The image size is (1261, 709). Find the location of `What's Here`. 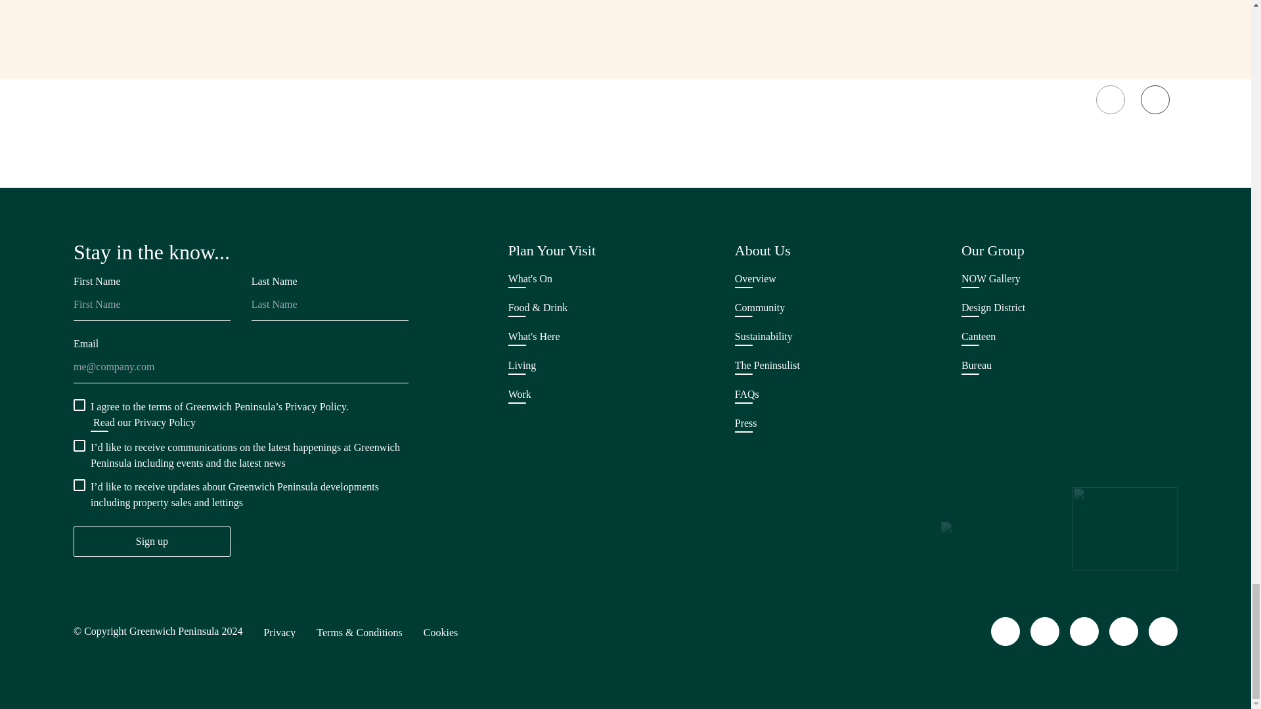

What's Here is located at coordinates (533, 337).